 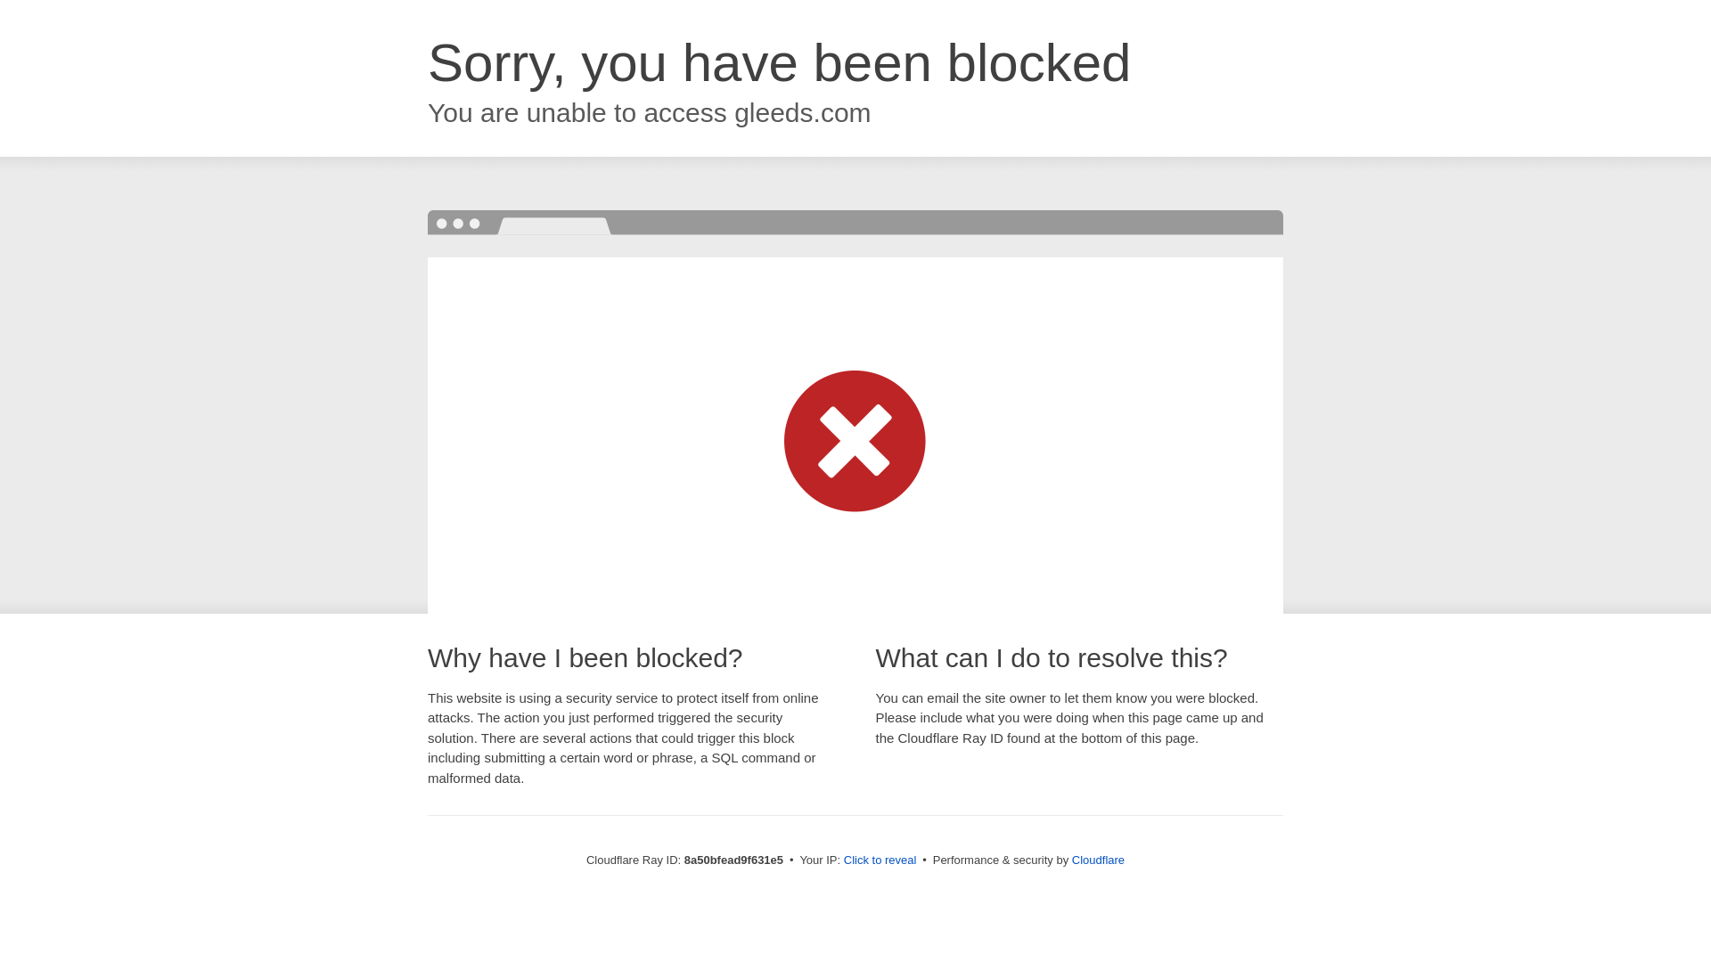 I want to click on Click to reveal, so click(x=880, y=860).